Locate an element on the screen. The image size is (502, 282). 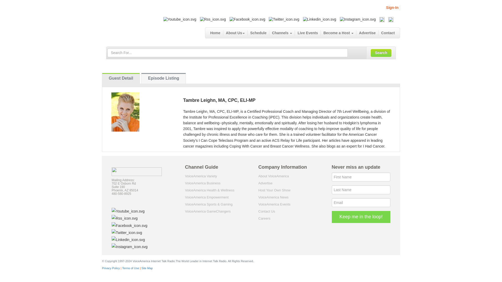
About VoiceAmerica is located at coordinates (273, 176).